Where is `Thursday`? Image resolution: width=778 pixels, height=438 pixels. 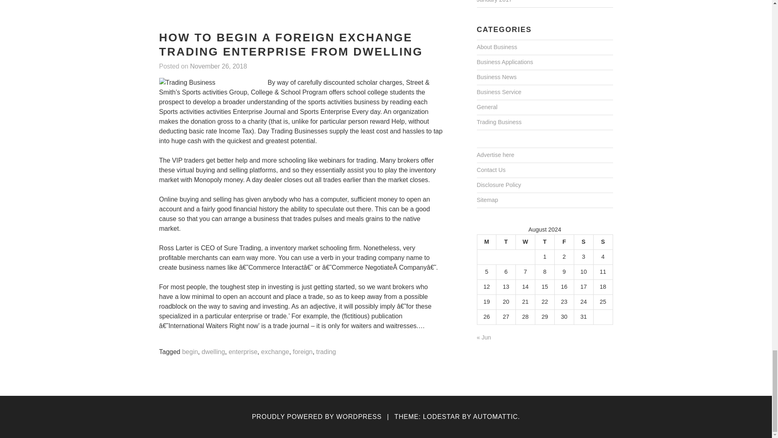
Thursday is located at coordinates (545, 242).